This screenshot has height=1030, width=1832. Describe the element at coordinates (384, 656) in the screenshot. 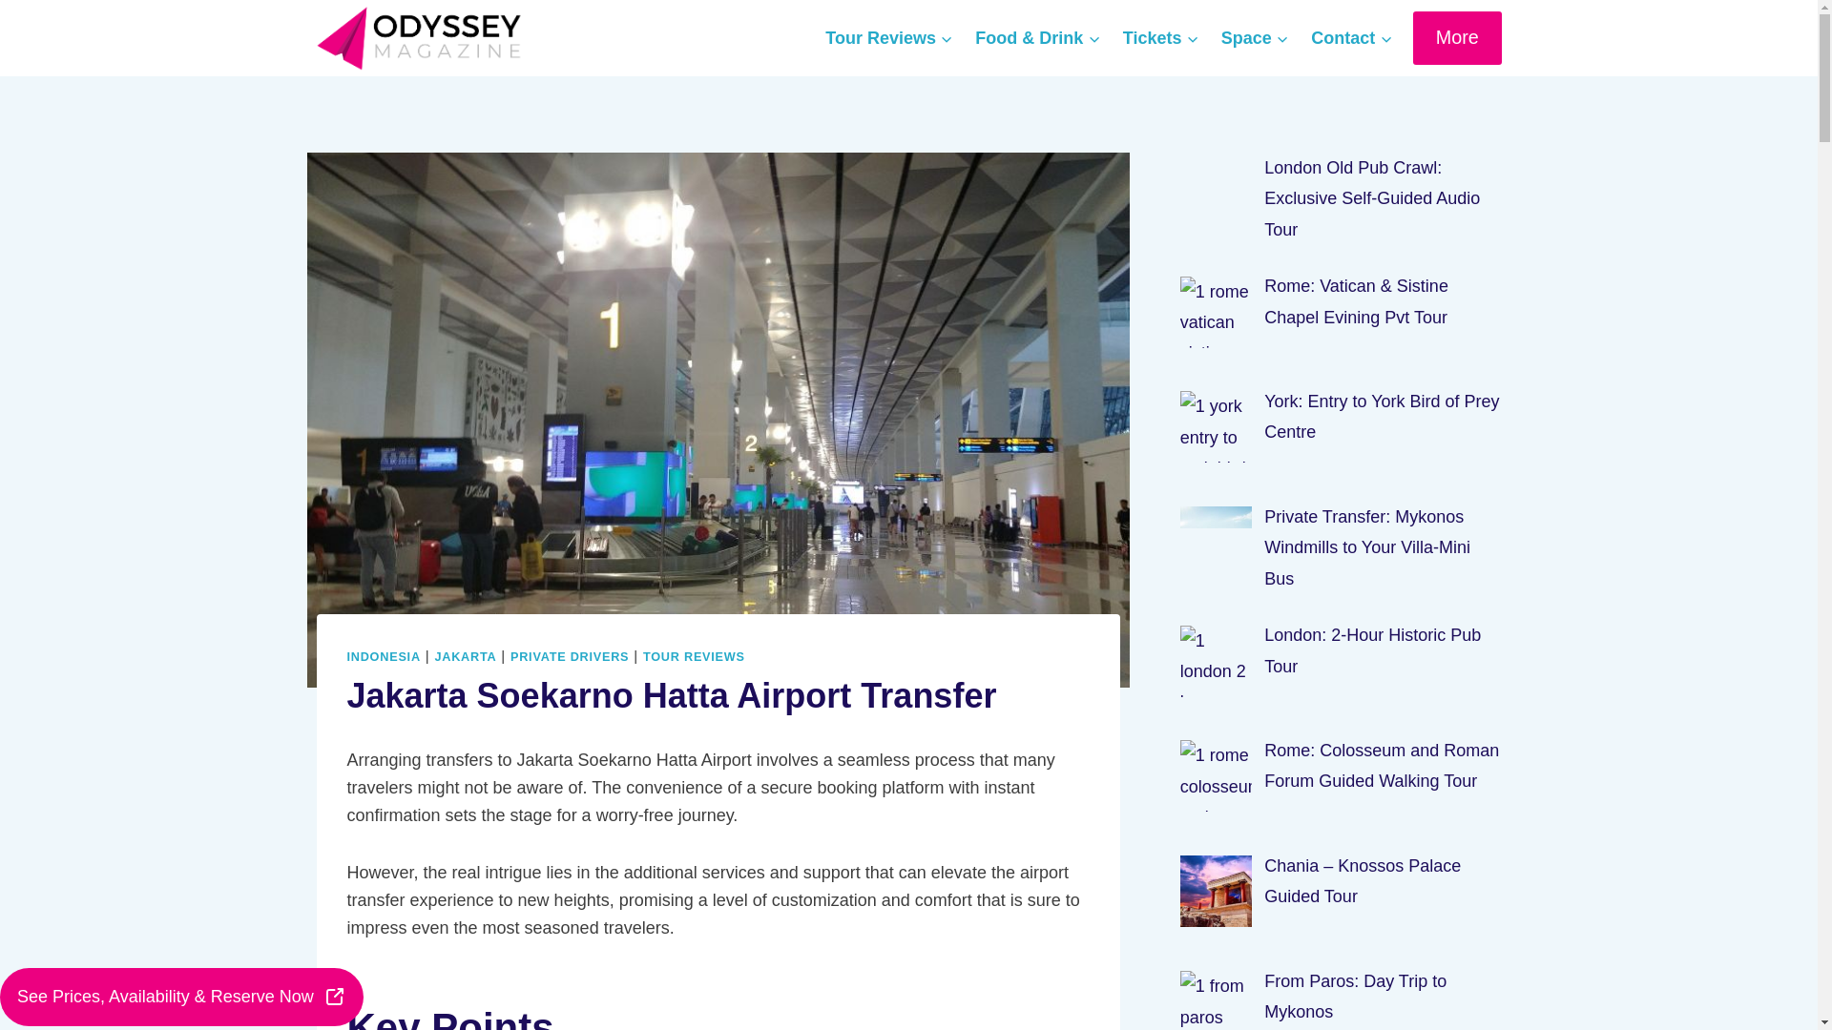

I see `INDONESIA` at that location.